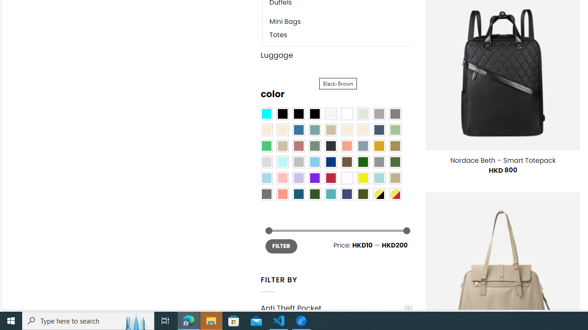 The image size is (588, 330). Describe the element at coordinates (379, 146) in the screenshot. I see `Gold` at that location.